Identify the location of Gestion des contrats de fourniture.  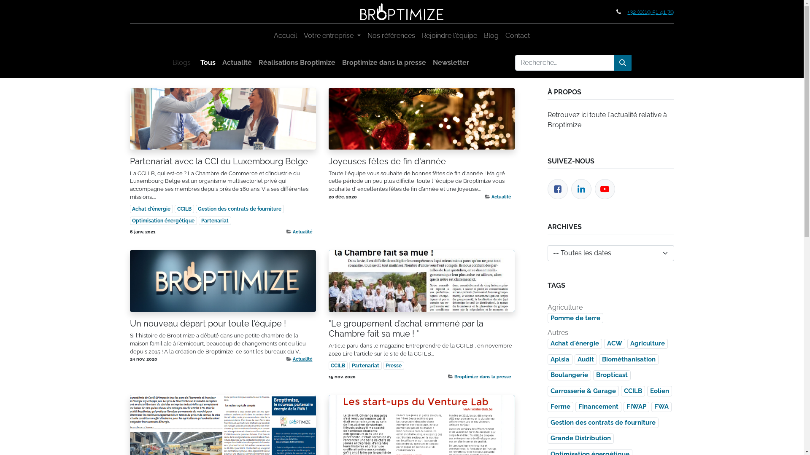
(603, 423).